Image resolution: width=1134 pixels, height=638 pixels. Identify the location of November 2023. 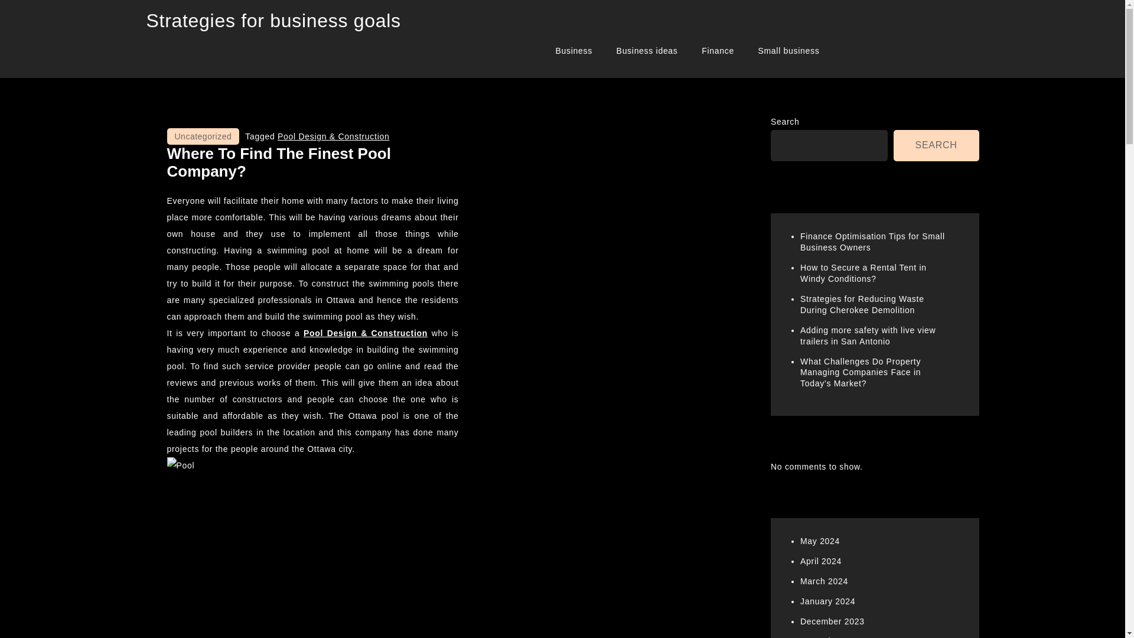
(832, 637).